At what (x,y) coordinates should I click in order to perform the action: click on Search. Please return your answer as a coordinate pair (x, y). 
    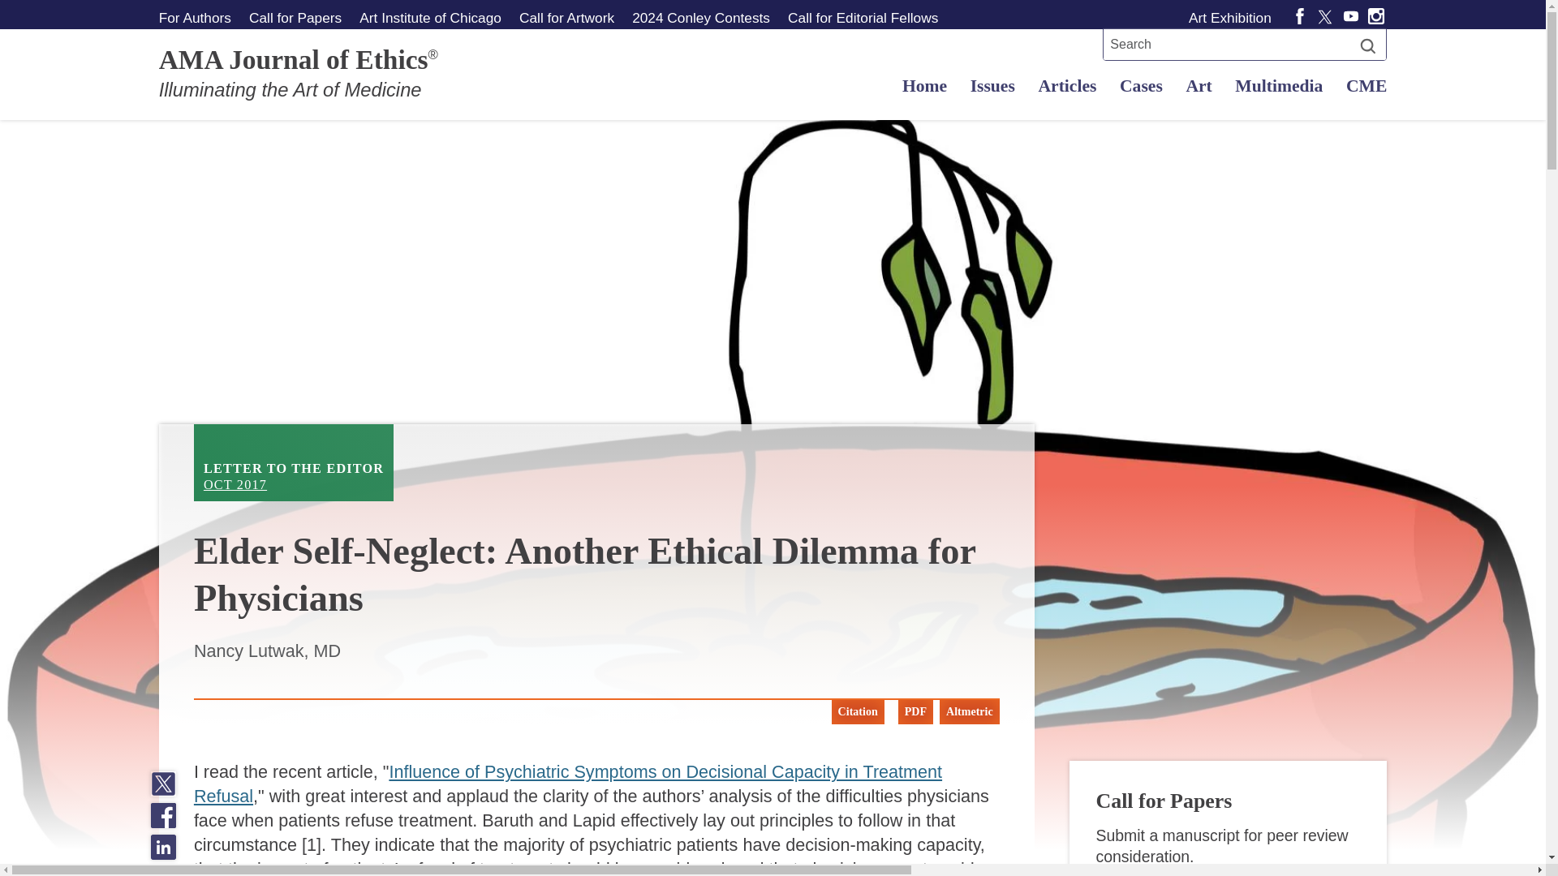
    Looking at the image, I should click on (1368, 45).